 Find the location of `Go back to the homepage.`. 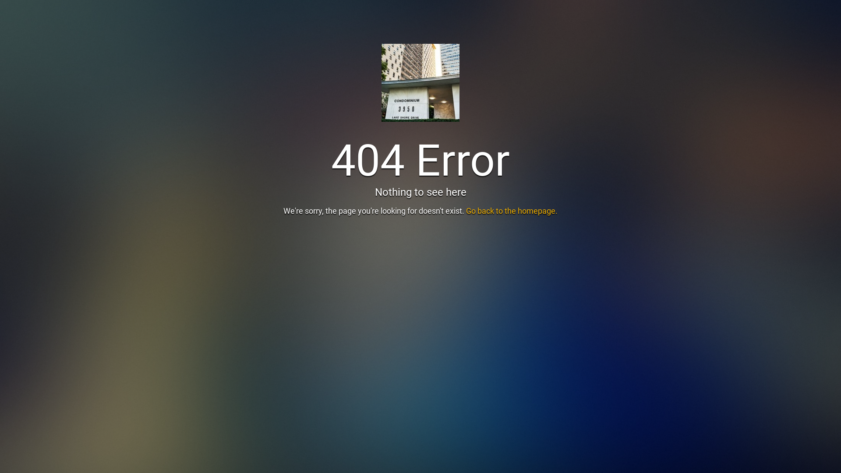

Go back to the homepage. is located at coordinates (512, 211).